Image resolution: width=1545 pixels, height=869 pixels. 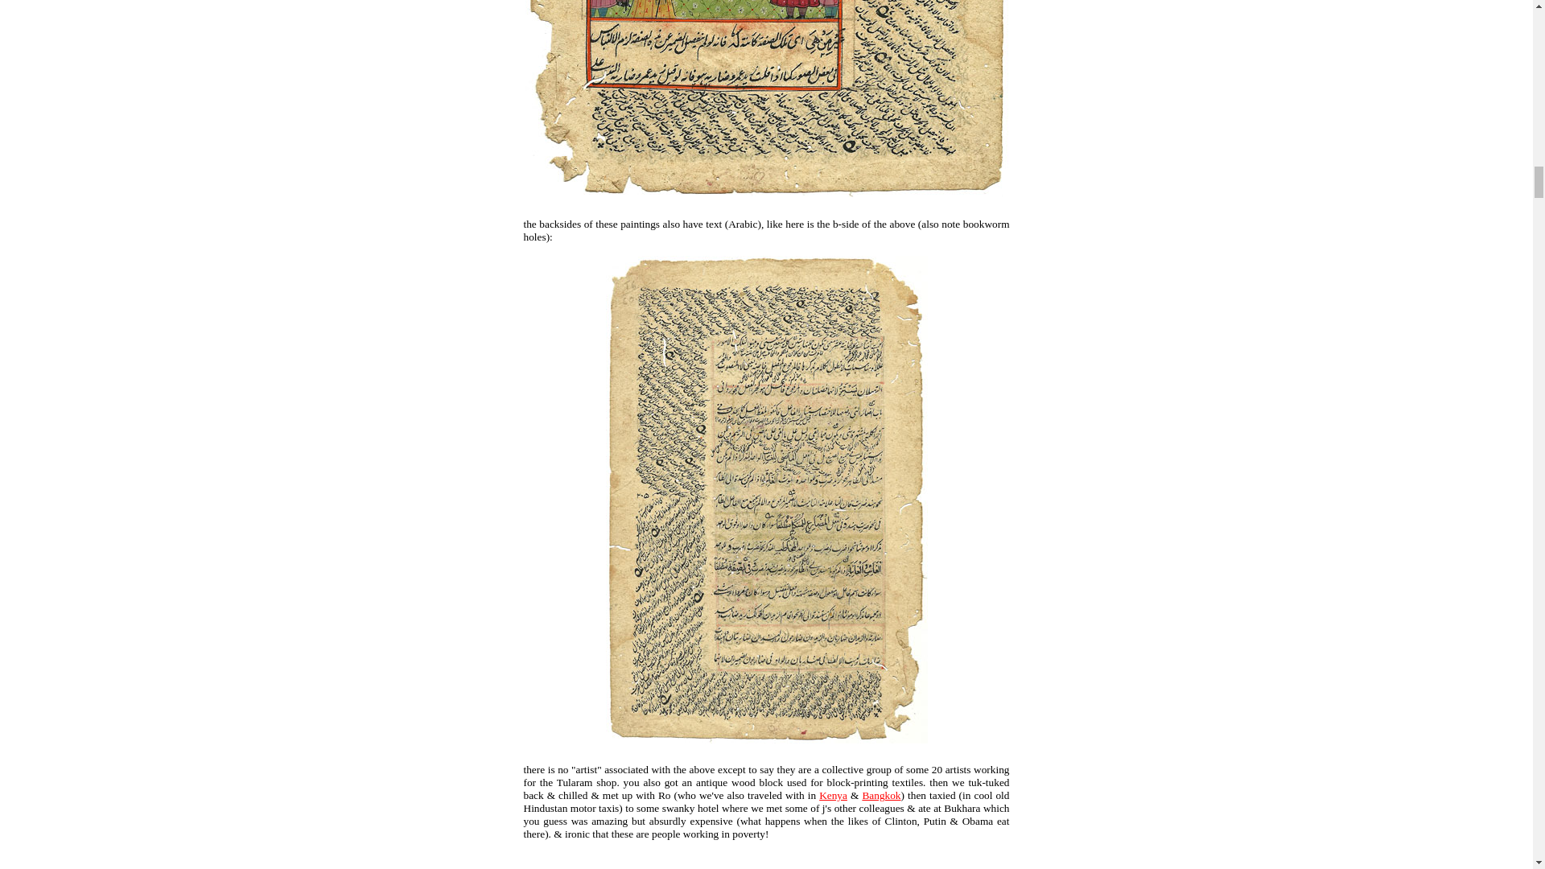 What do you see at coordinates (881, 795) in the screenshot?
I see `Bangkok` at bounding box center [881, 795].